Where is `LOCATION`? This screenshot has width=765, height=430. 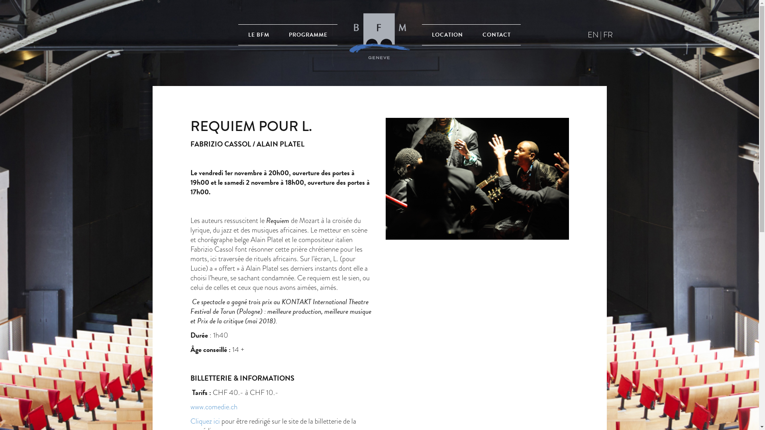 LOCATION is located at coordinates (447, 35).